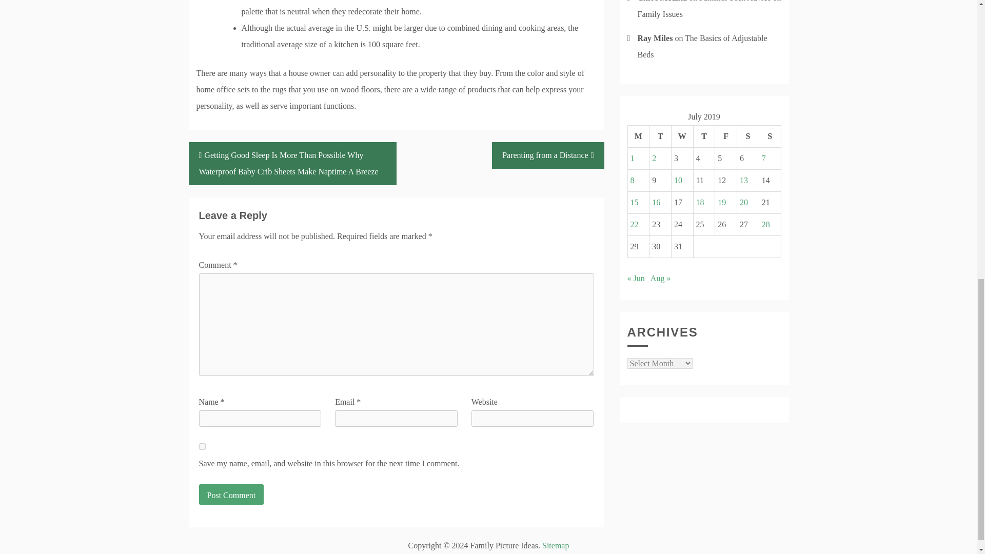  Describe the element at coordinates (656, 202) in the screenshot. I see `16` at that location.